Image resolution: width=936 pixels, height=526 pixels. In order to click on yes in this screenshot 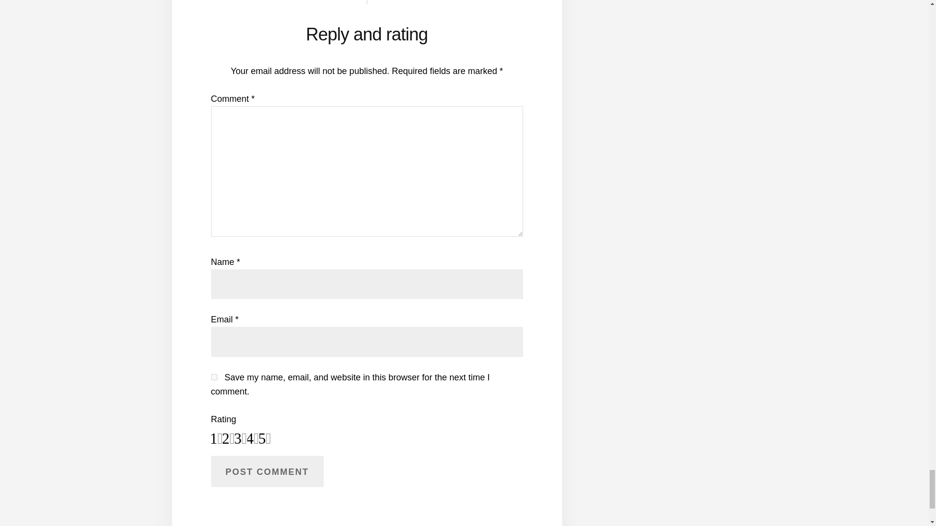, I will do `click(214, 377)`.